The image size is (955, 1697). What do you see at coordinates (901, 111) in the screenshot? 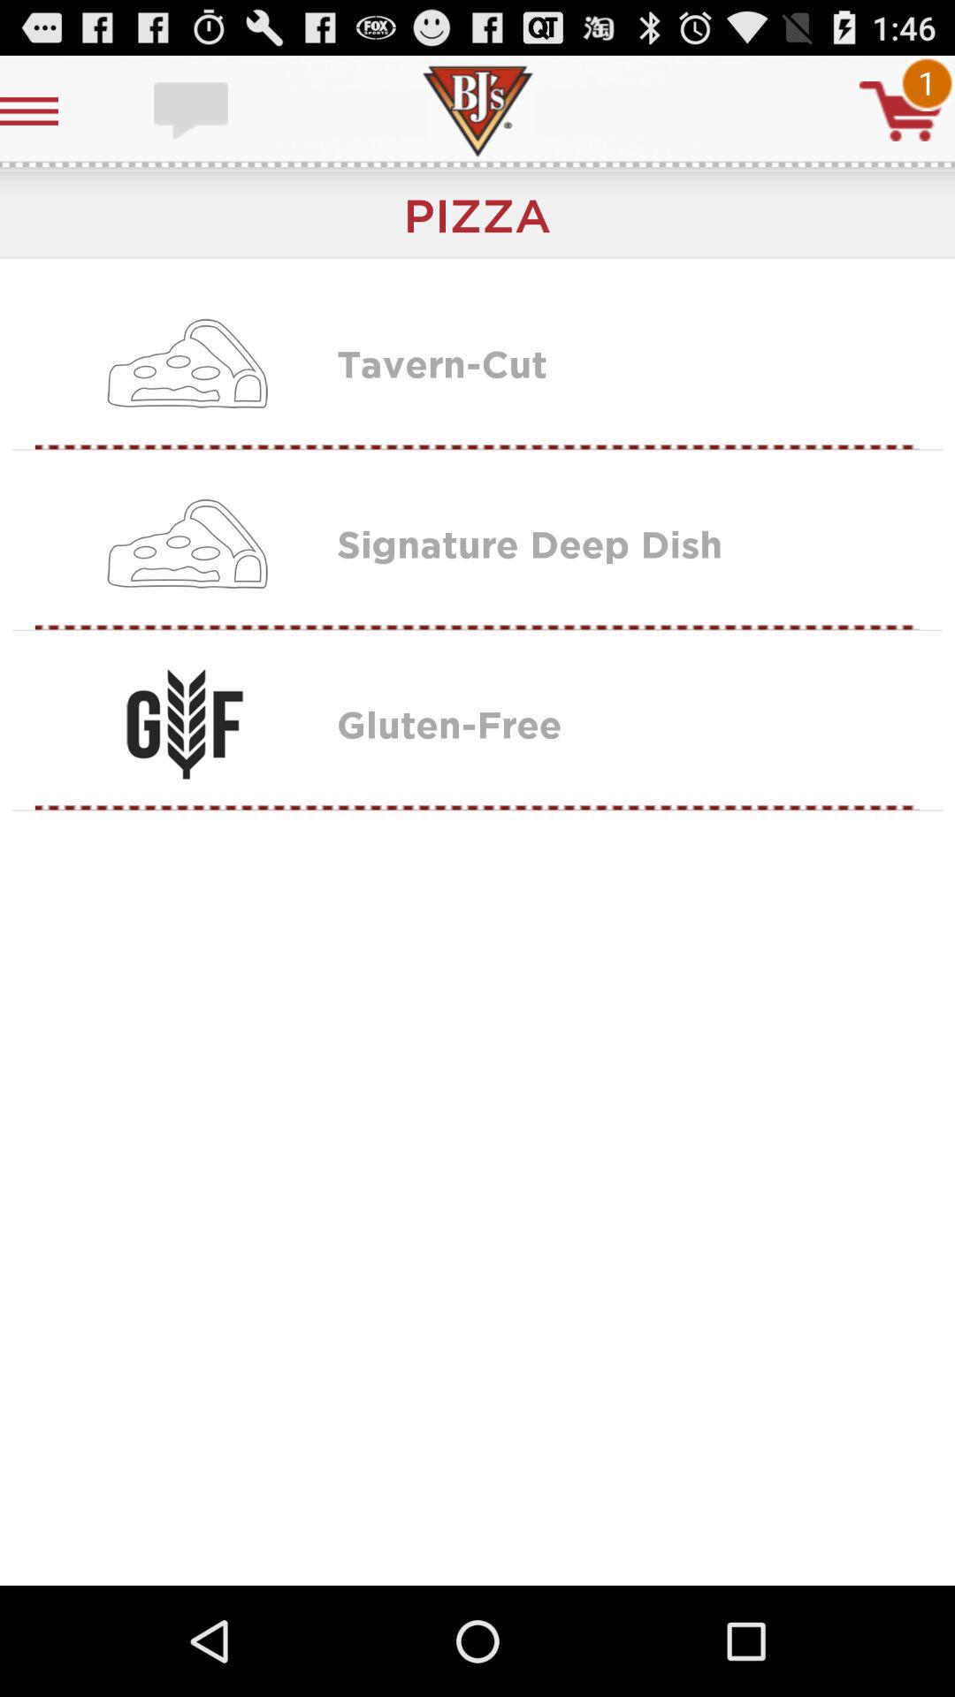
I see `shopping cart check out` at bounding box center [901, 111].